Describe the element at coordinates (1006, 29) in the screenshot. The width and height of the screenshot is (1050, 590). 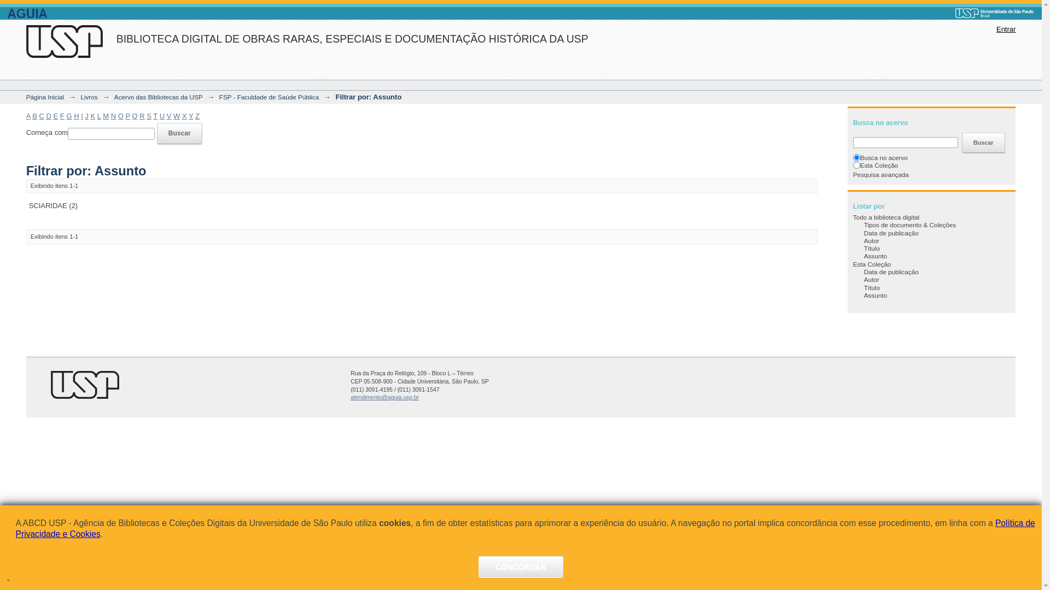
I see `Entrar` at that location.